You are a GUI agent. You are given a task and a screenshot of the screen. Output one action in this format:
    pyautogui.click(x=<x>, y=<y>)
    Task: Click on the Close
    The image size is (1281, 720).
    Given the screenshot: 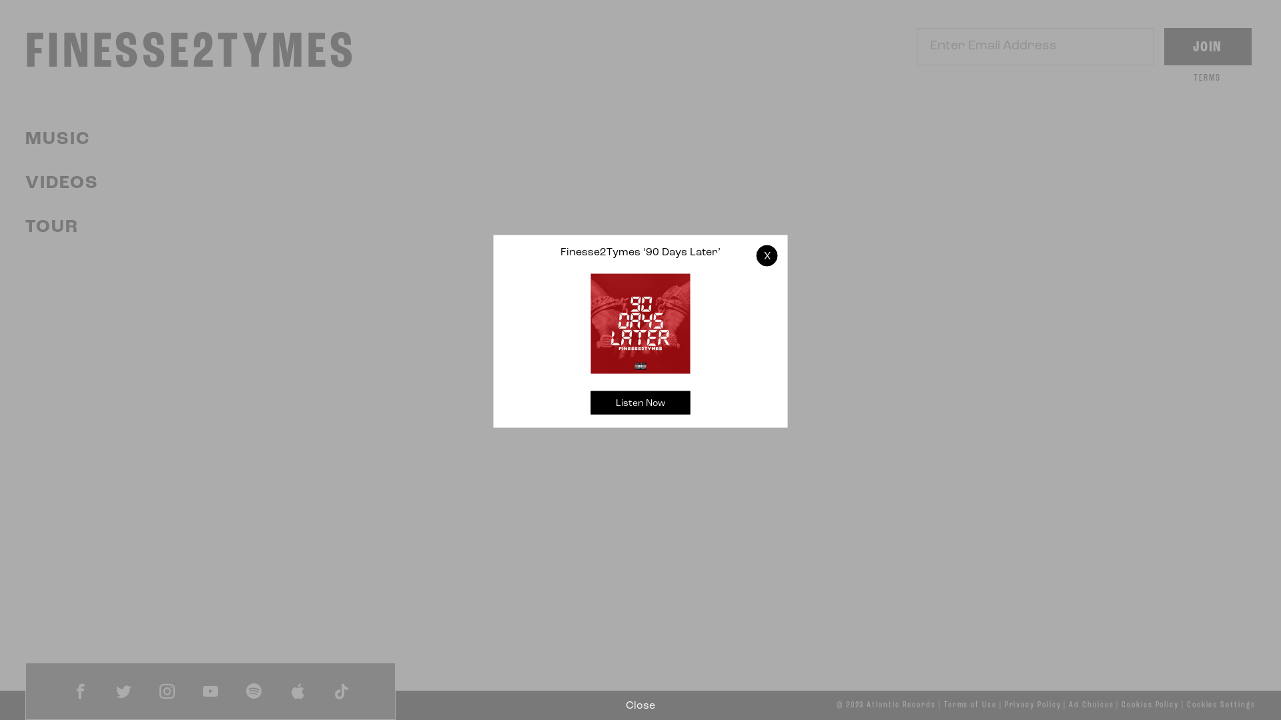 What is the action you would take?
    pyautogui.click(x=640, y=706)
    